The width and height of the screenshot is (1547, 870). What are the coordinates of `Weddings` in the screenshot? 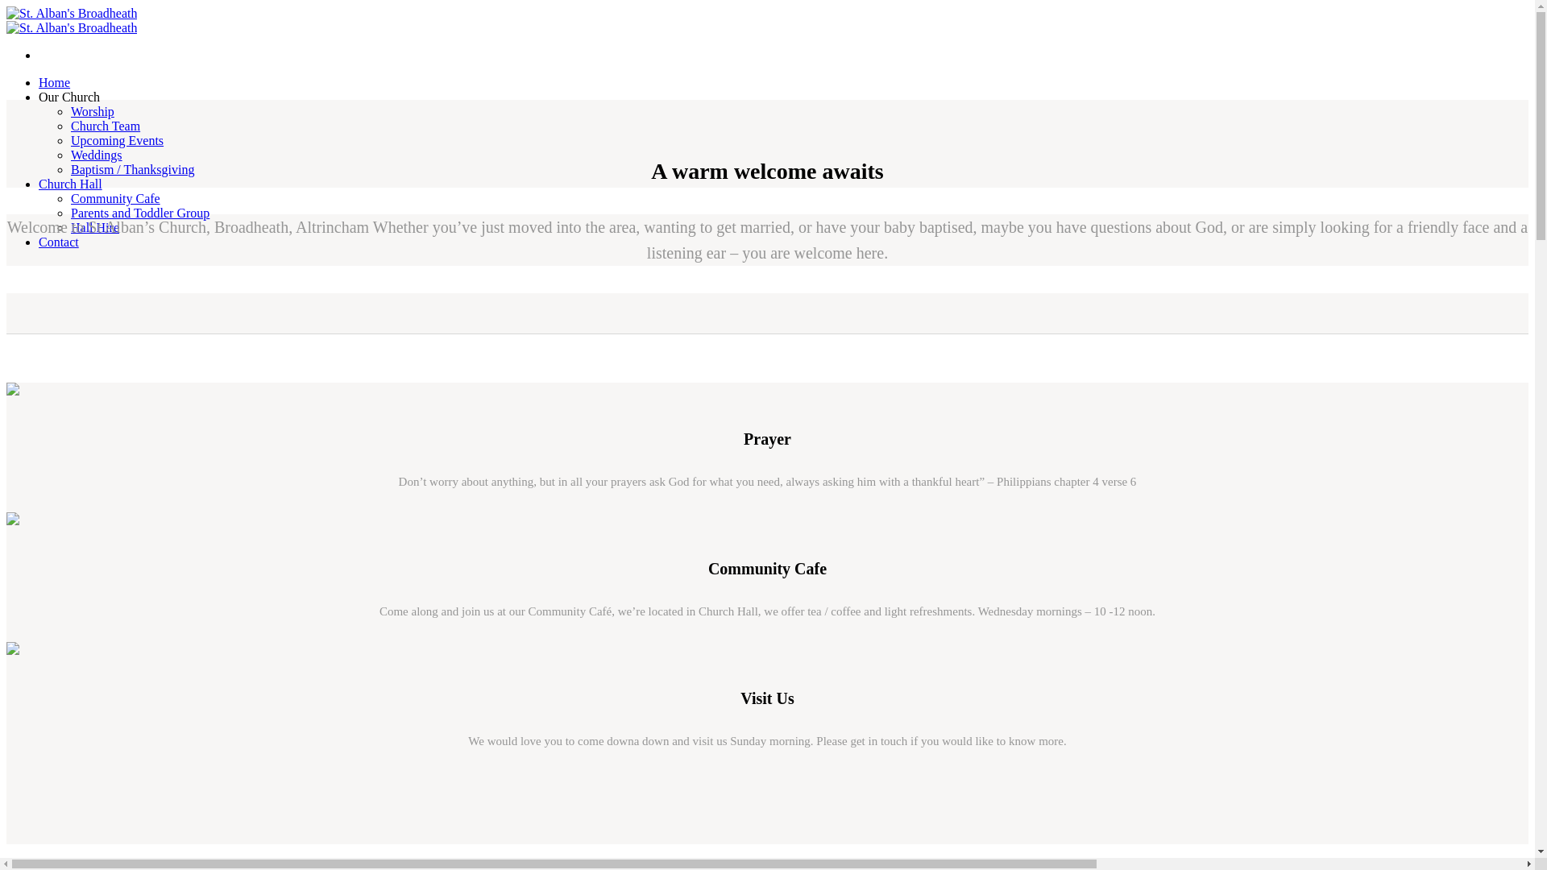 It's located at (97, 155).